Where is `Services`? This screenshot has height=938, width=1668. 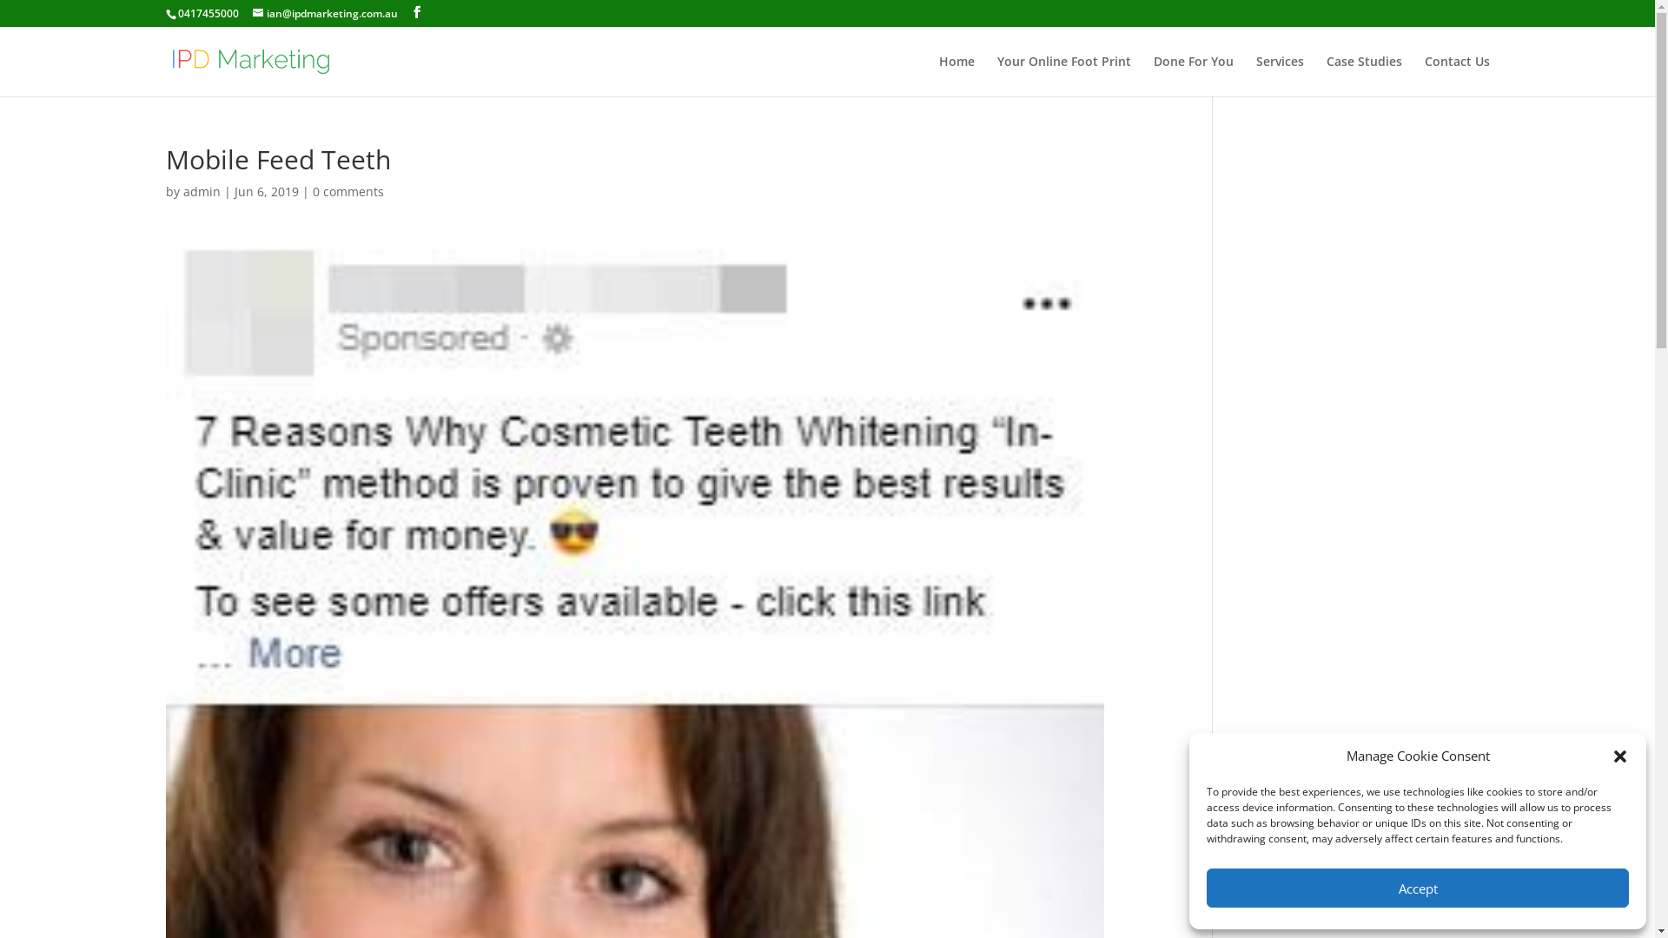 Services is located at coordinates (1281, 76).